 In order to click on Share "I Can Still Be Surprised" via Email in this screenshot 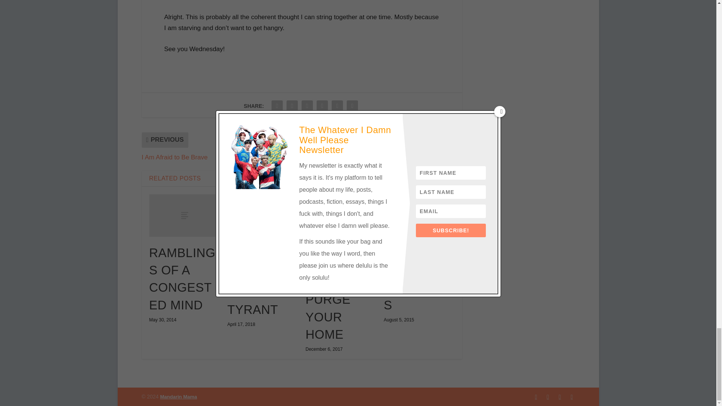, I will do `click(337, 106)`.